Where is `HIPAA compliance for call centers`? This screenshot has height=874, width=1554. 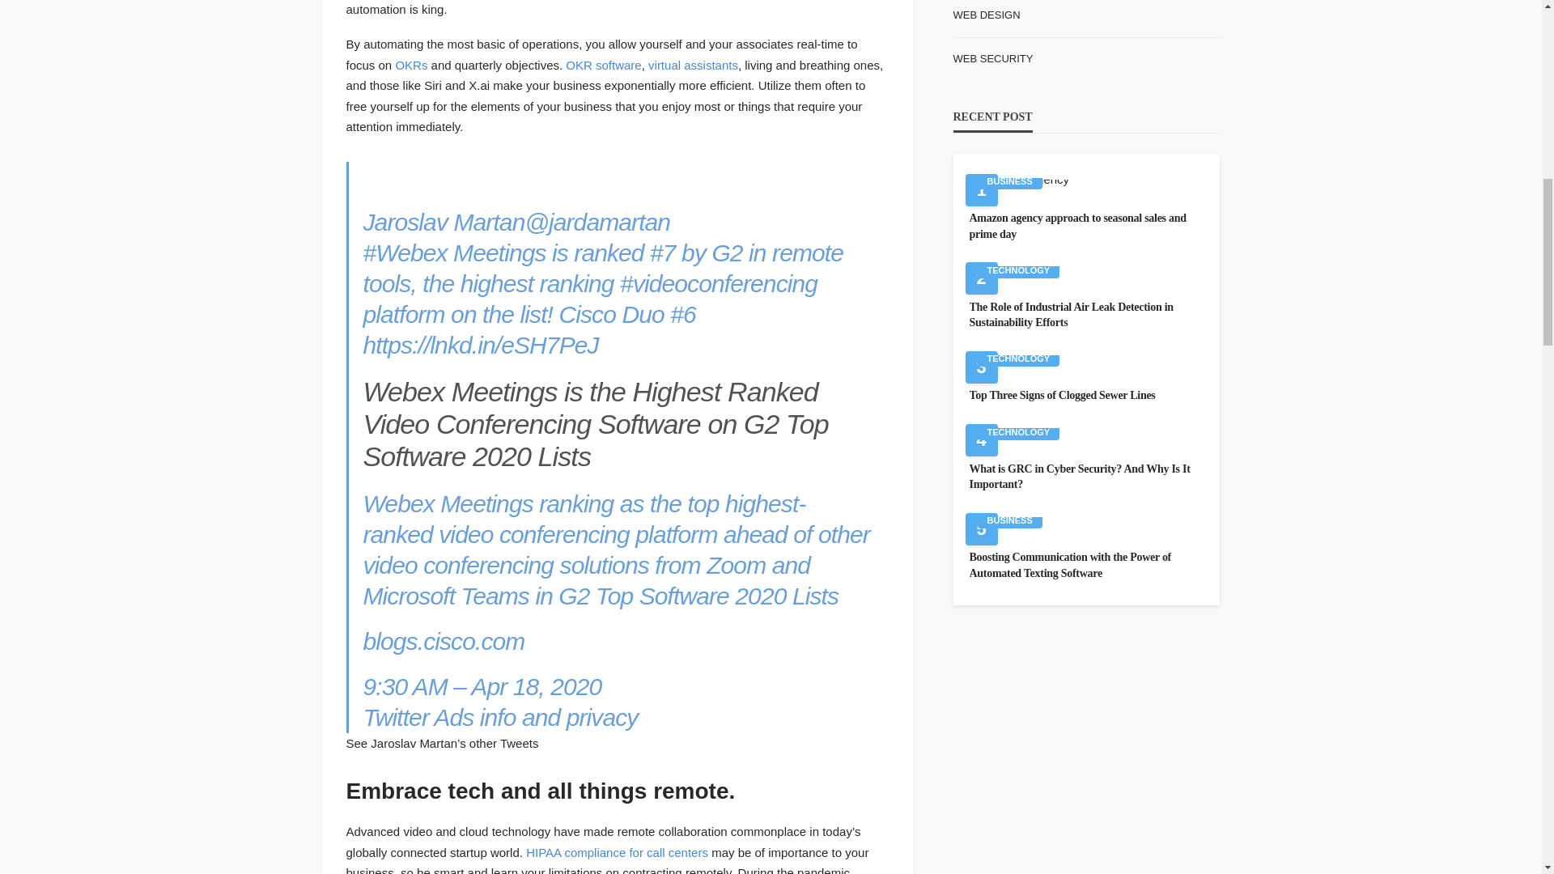 HIPAA compliance for call centers is located at coordinates (617, 852).